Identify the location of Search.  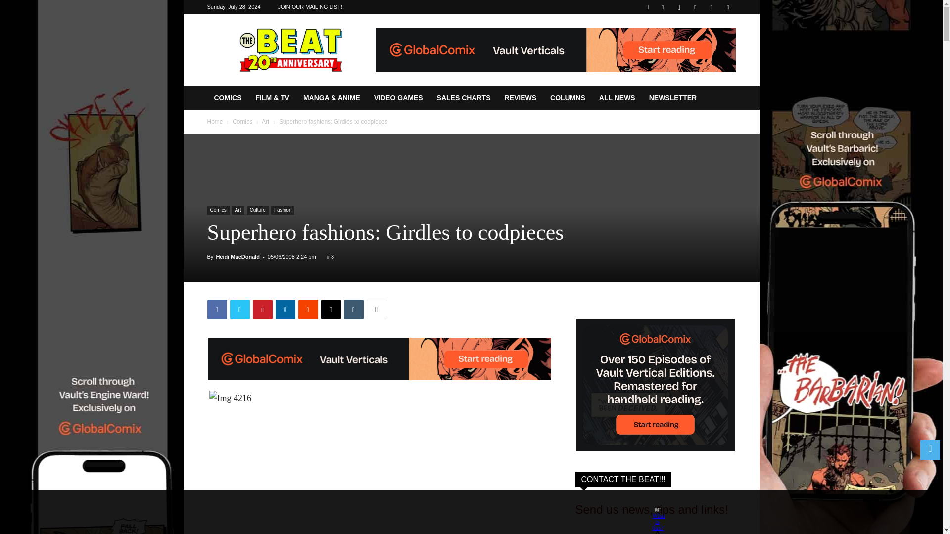
(708, 42).